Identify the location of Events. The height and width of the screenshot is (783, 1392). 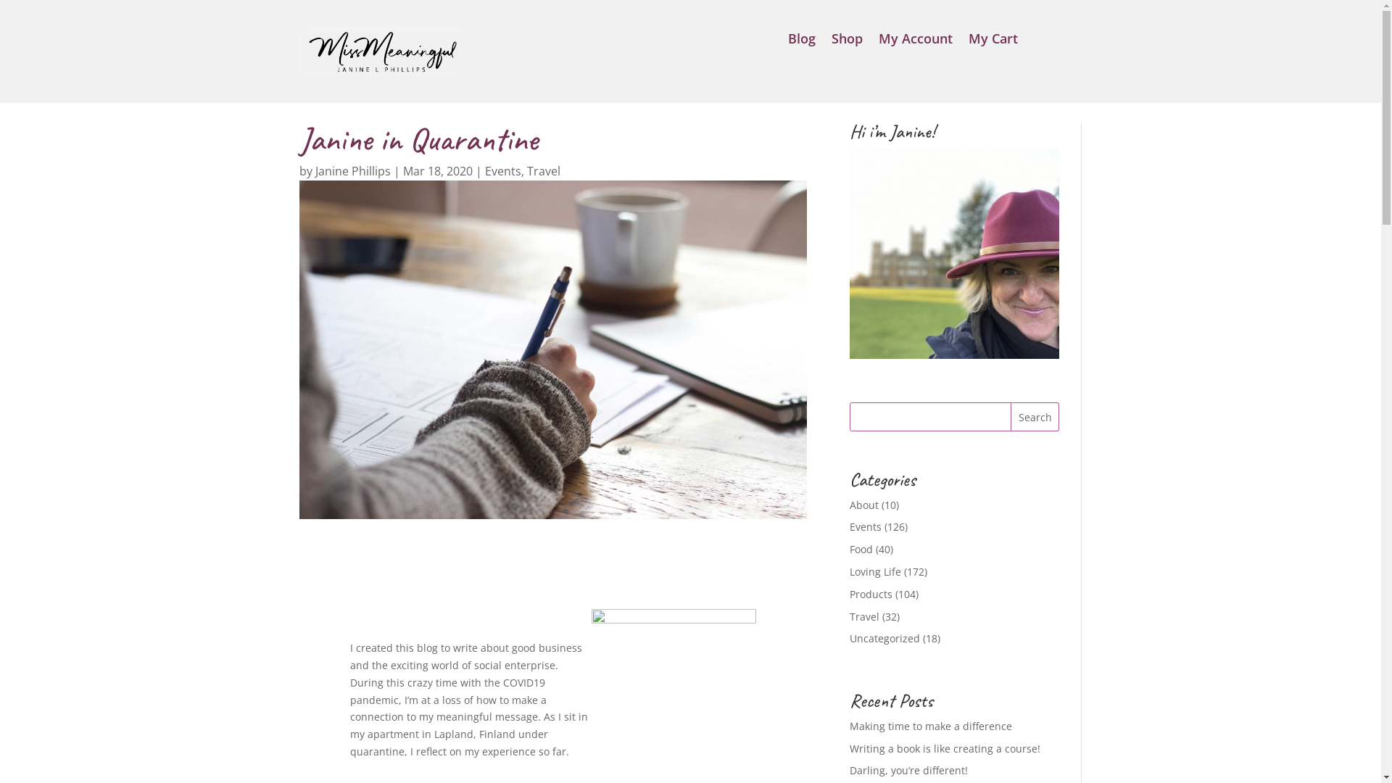
(866, 526).